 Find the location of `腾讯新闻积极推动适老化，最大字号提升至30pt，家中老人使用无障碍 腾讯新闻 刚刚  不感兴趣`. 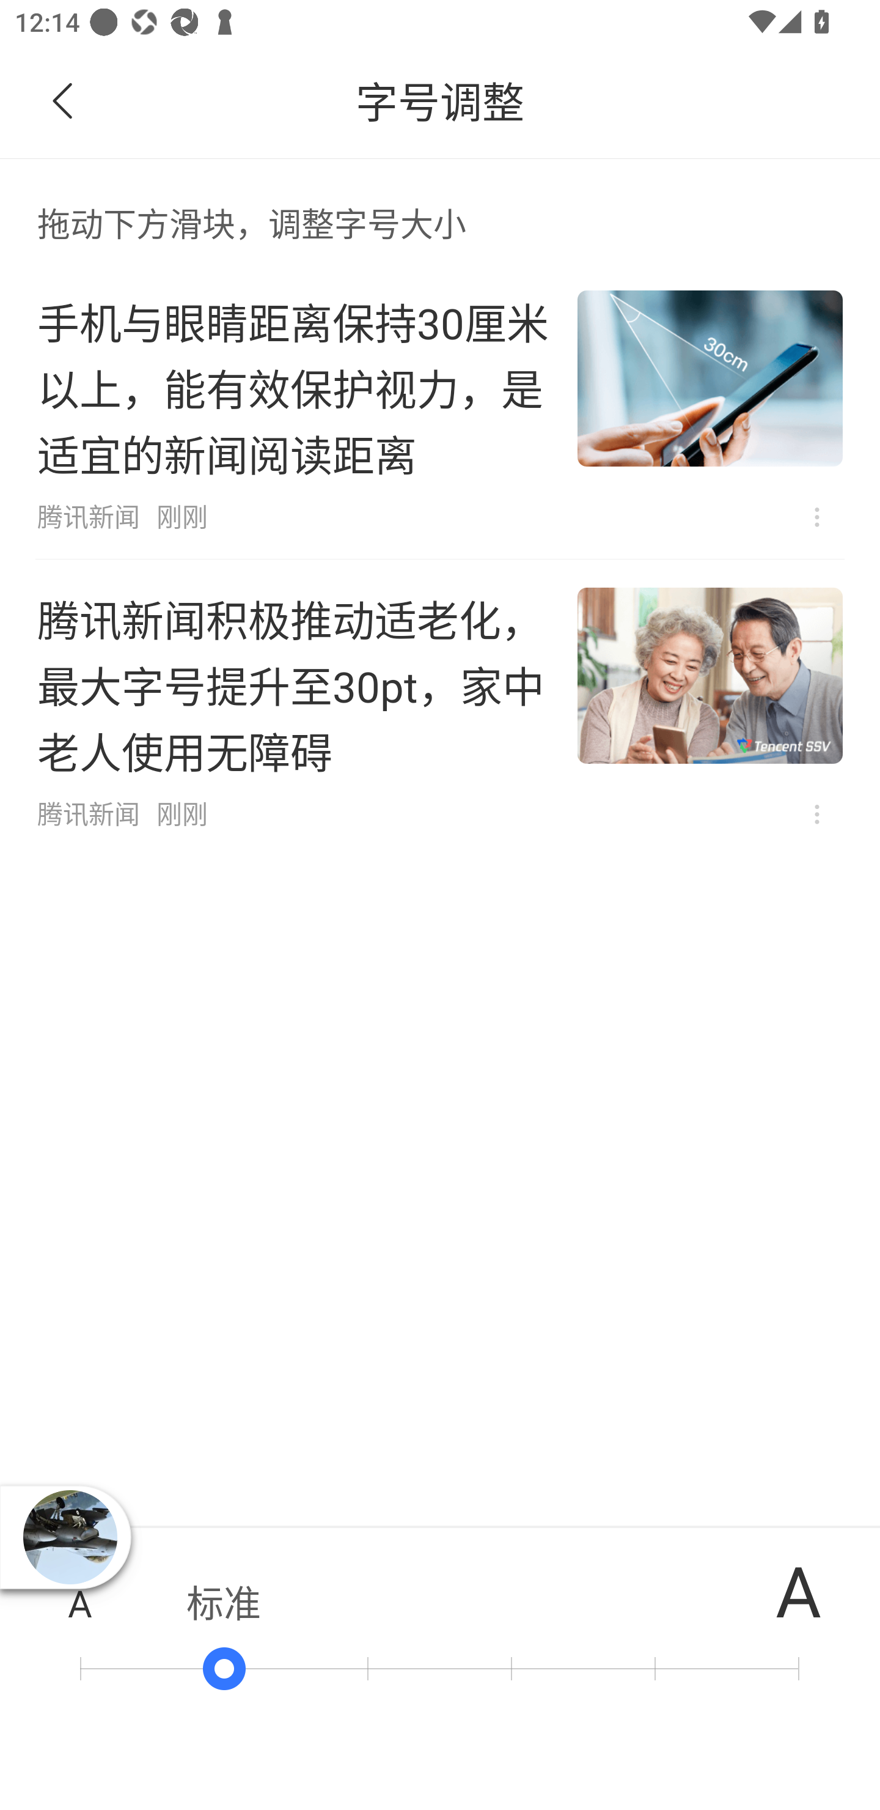

腾讯新闻积极推动适老化，最大字号提升至30pt，家中老人使用无障碍 腾讯新闻 刚刚  不感兴趣 is located at coordinates (440, 707).